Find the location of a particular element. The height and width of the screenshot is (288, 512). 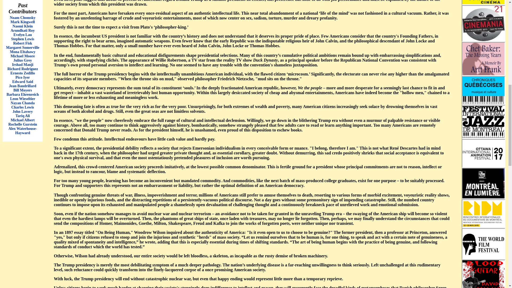

David Solway's Blood Guitar CD is located at coordinates (483, 274).